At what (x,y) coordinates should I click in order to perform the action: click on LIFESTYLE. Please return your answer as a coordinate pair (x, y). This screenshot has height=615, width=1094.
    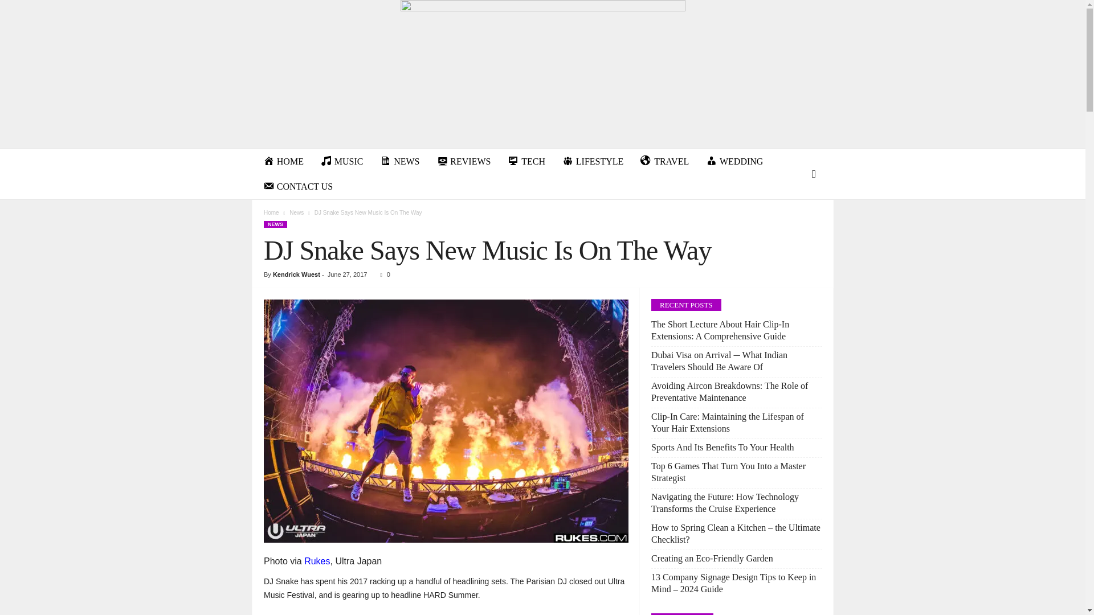
    Looking at the image, I should click on (593, 162).